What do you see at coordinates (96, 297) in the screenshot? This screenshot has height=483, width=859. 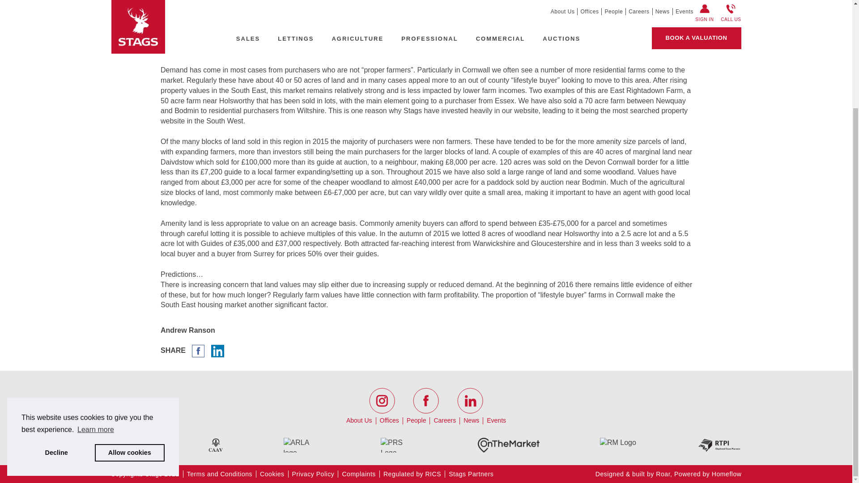 I see `Learn more` at bounding box center [96, 297].